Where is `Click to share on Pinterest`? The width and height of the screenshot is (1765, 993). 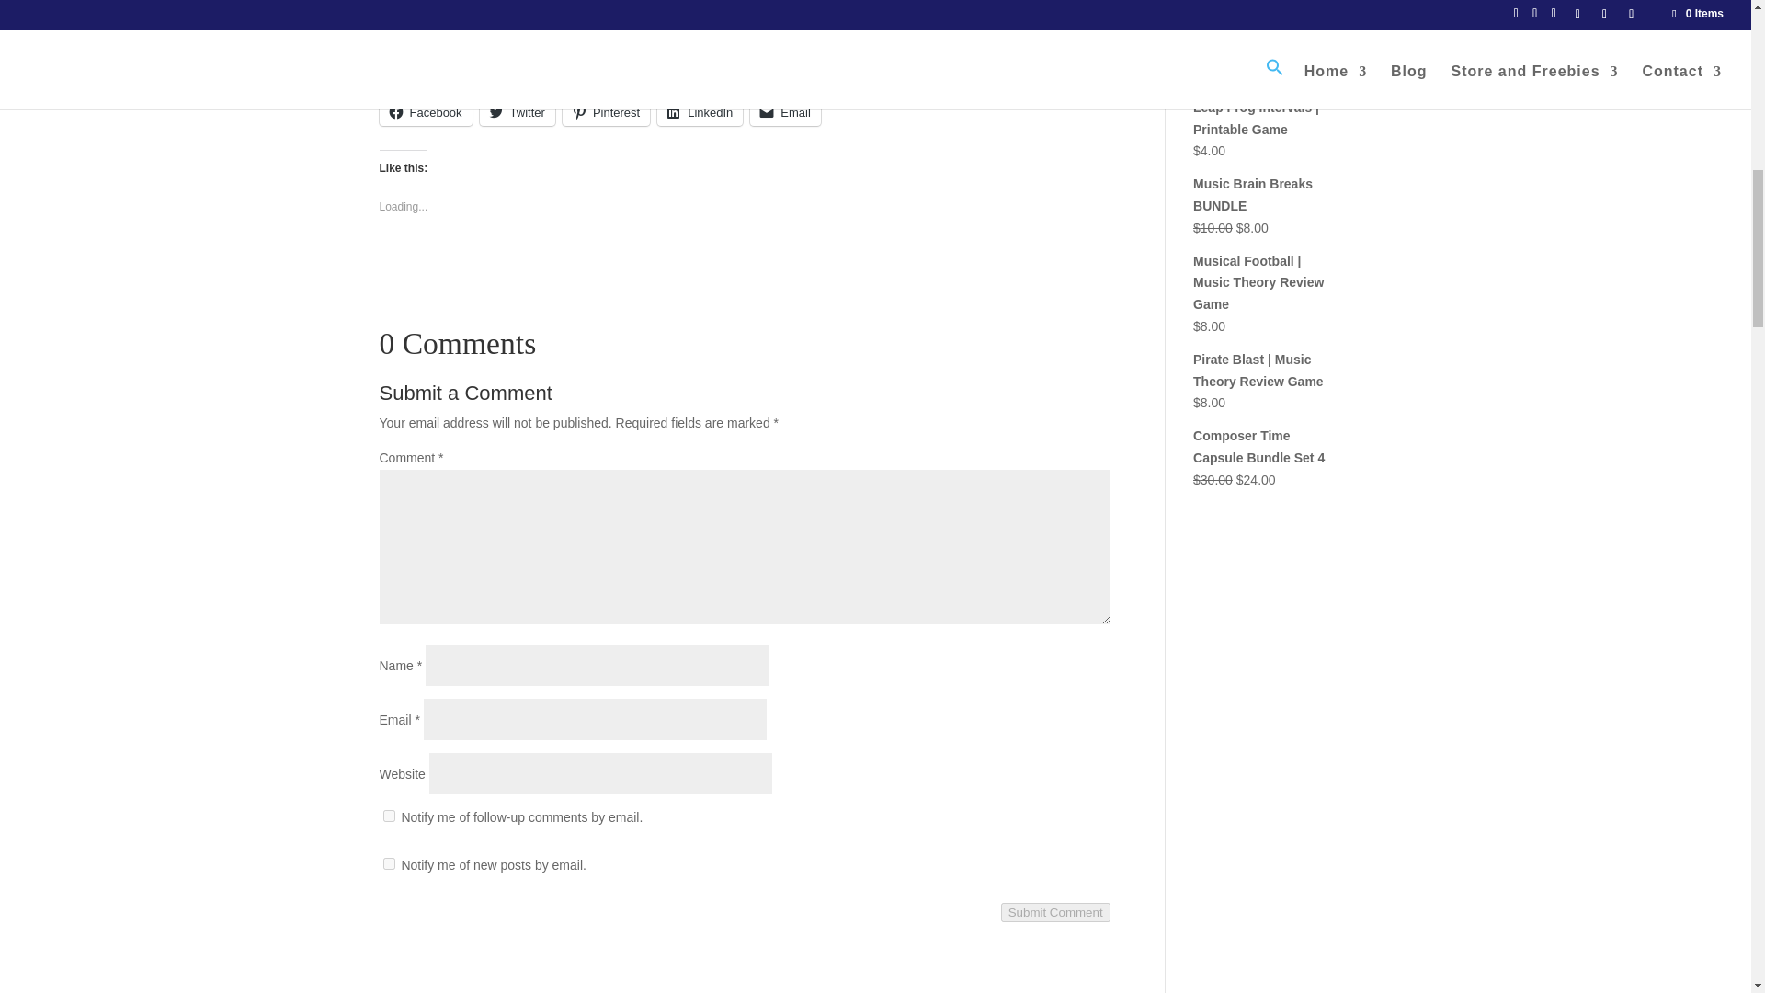 Click to share on Pinterest is located at coordinates (606, 112).